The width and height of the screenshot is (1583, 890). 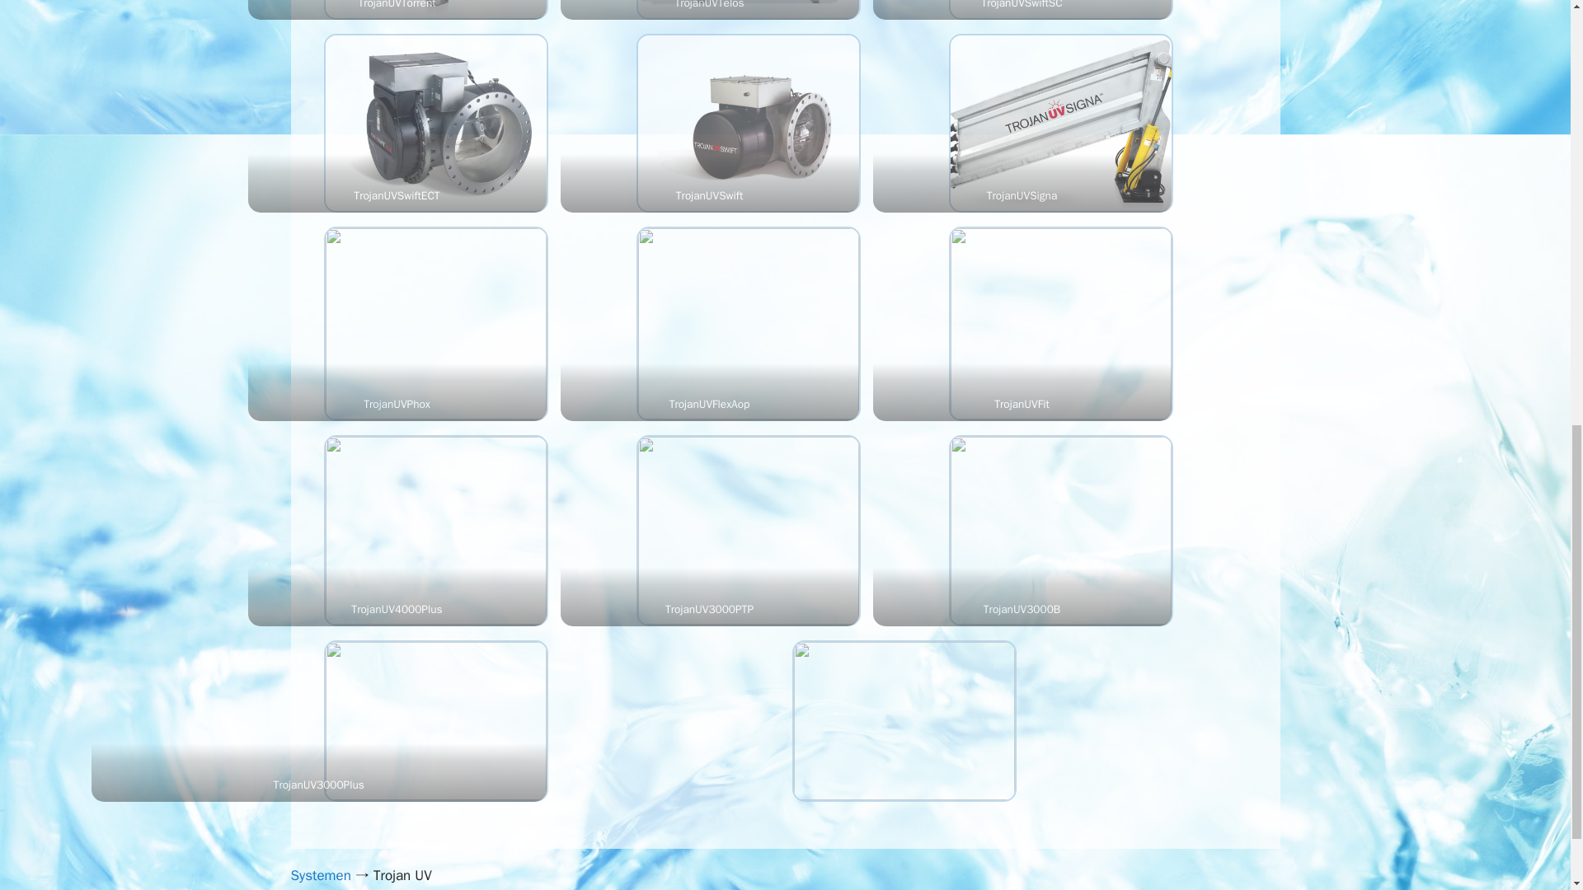 What do you see at coordinates (749, 8) in the screenshot?
I see `TrojanUVTelos` at bounding box center [749, 8].